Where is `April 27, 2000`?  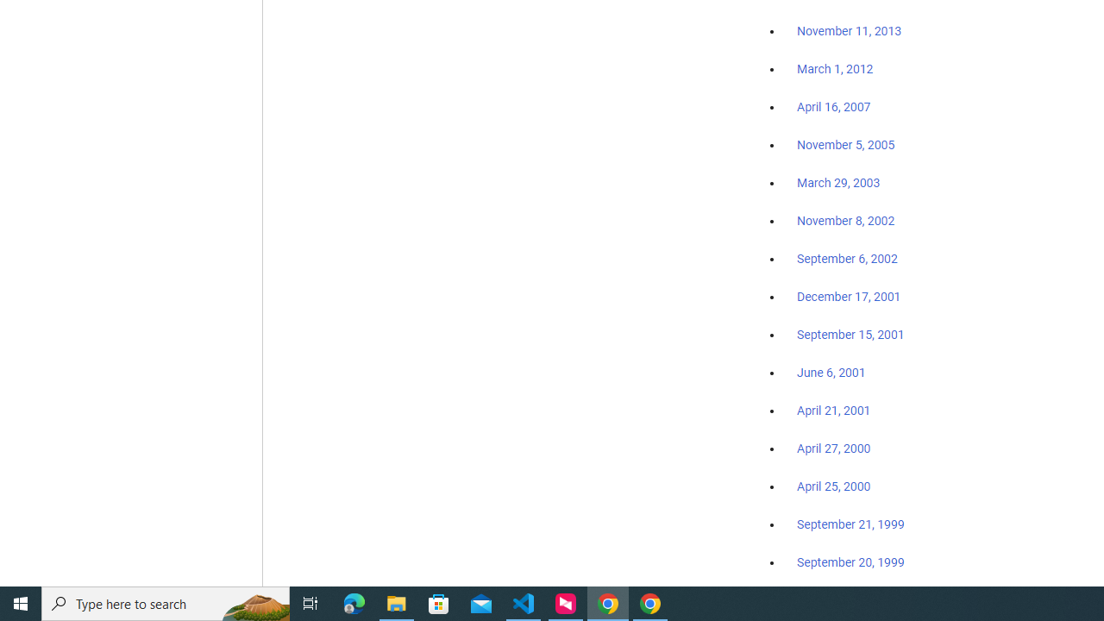 April 27, 2000 is located at coordinates (833, 448).